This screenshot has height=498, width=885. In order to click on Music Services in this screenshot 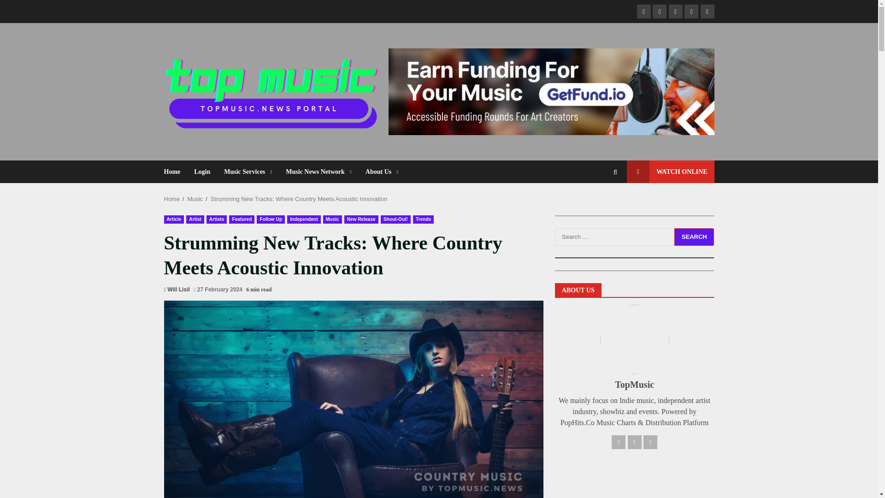, I will do `click(248, 172)`.